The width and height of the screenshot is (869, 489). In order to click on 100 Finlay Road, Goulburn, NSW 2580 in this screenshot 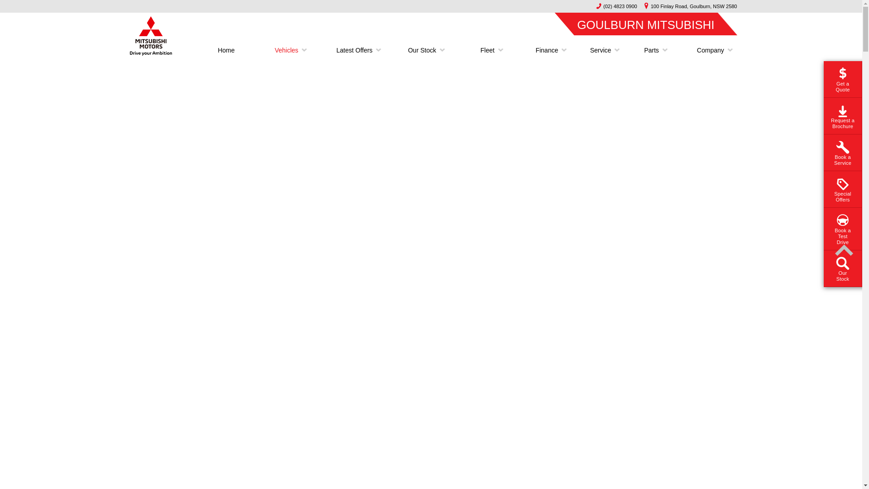, I will do `click(688, 6)`.